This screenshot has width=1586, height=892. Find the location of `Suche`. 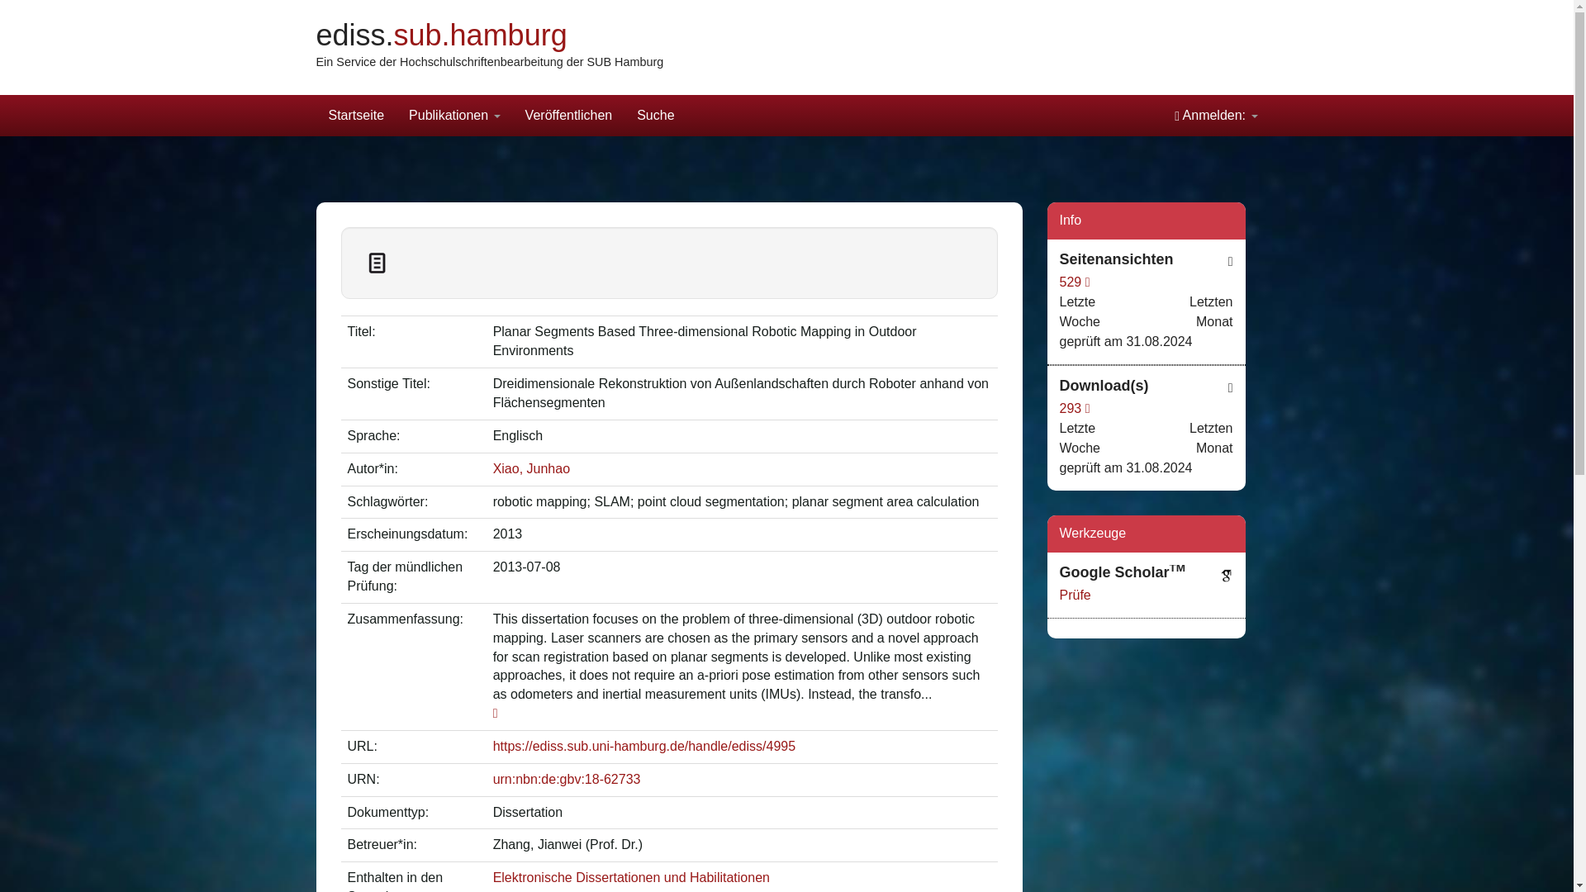

Suche is located at coordinates (656, 116).